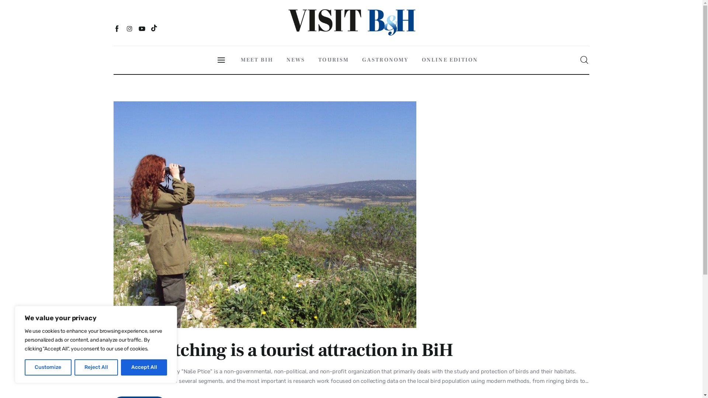  I want to click on TOURISM, so click(333, 60).